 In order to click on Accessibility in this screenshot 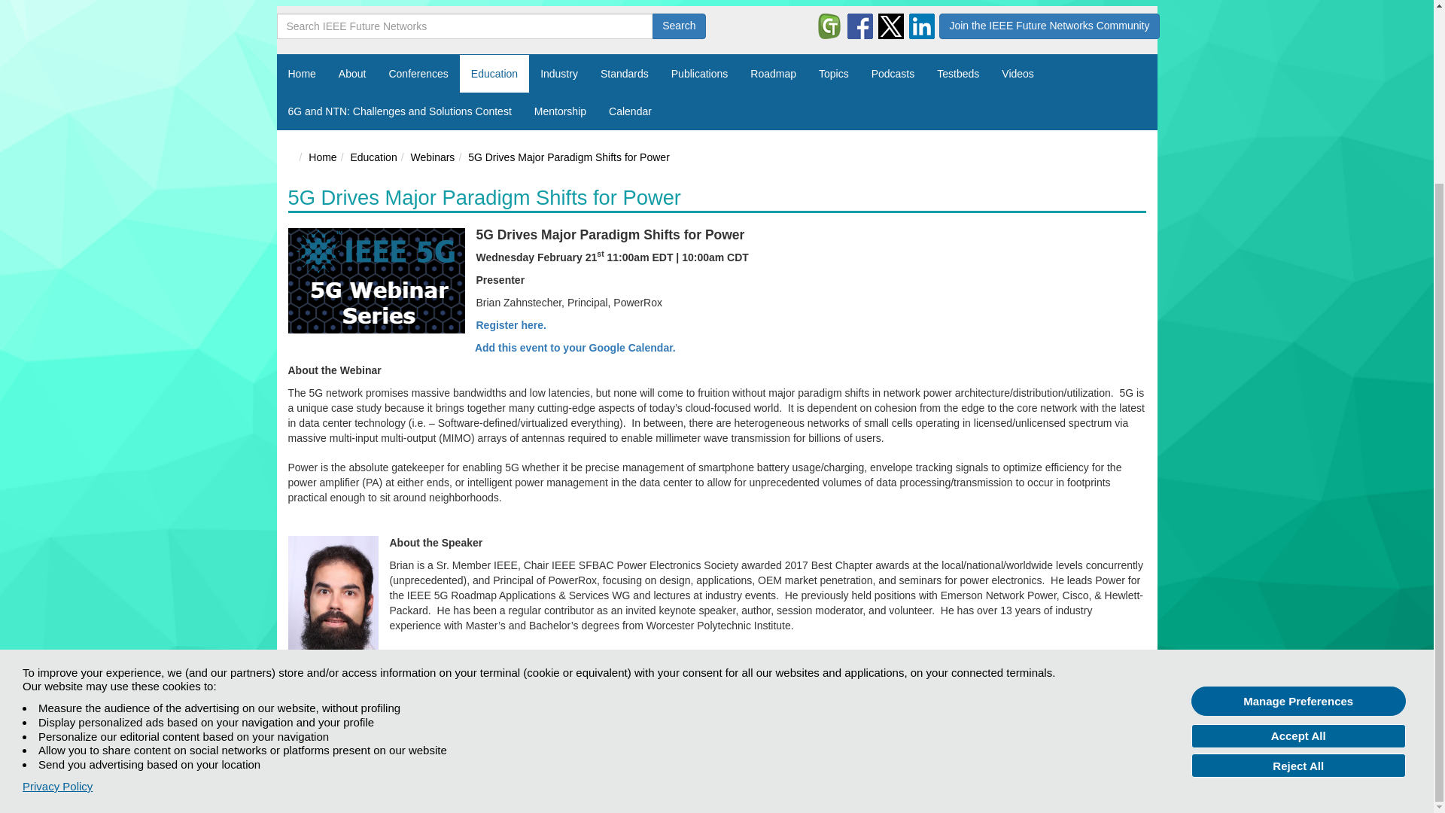, I will do `click(540, 723)`.